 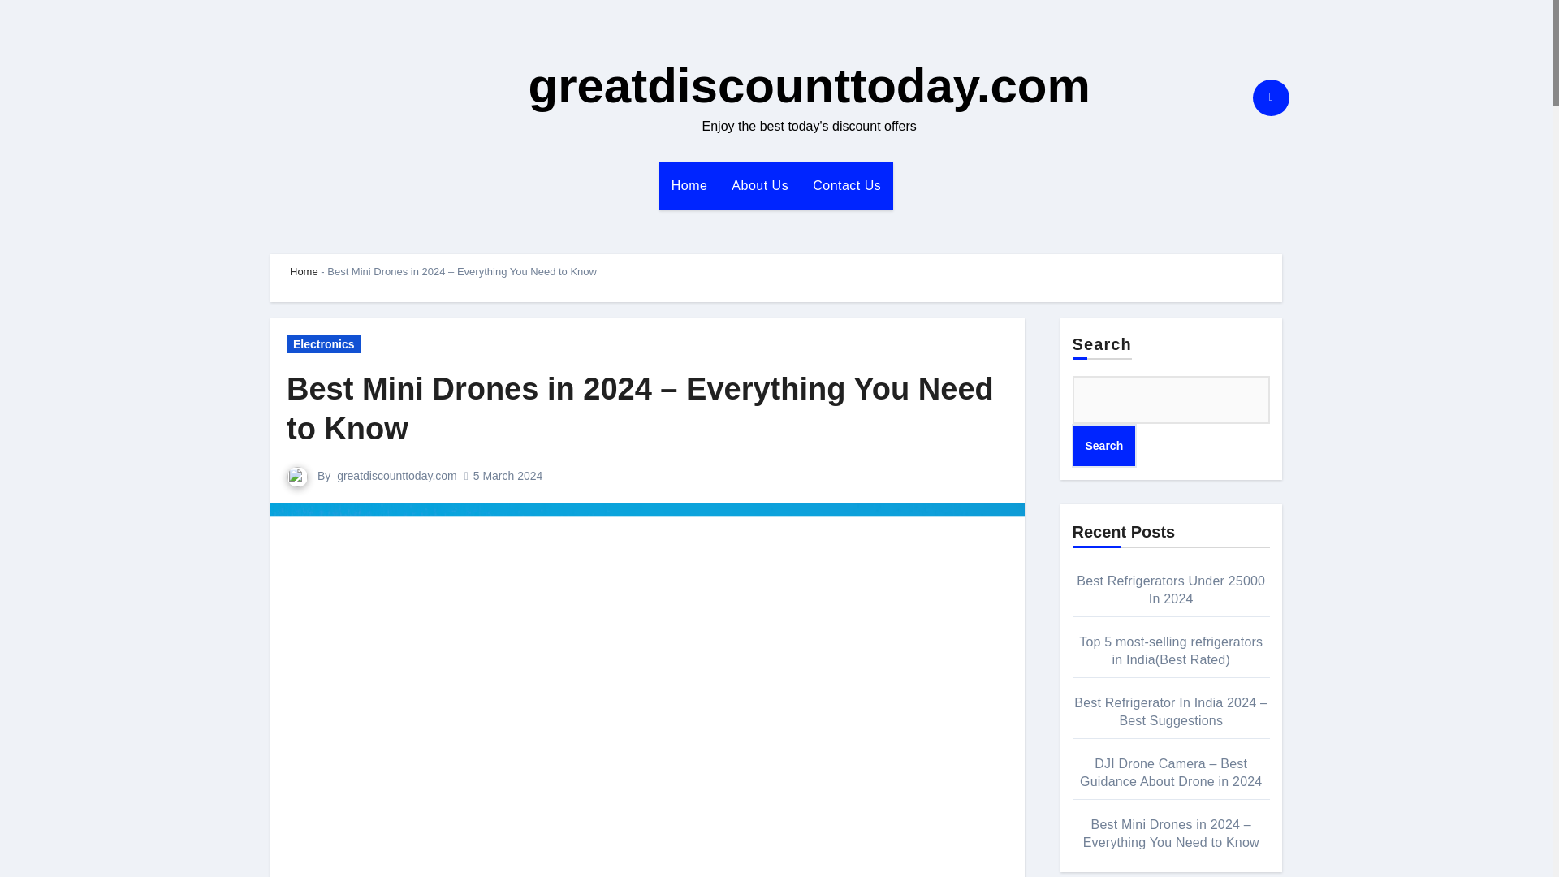 What do you see at coordinates (304, 271) in the screenshot?
I see `Home` at bounding box center [304, 271].